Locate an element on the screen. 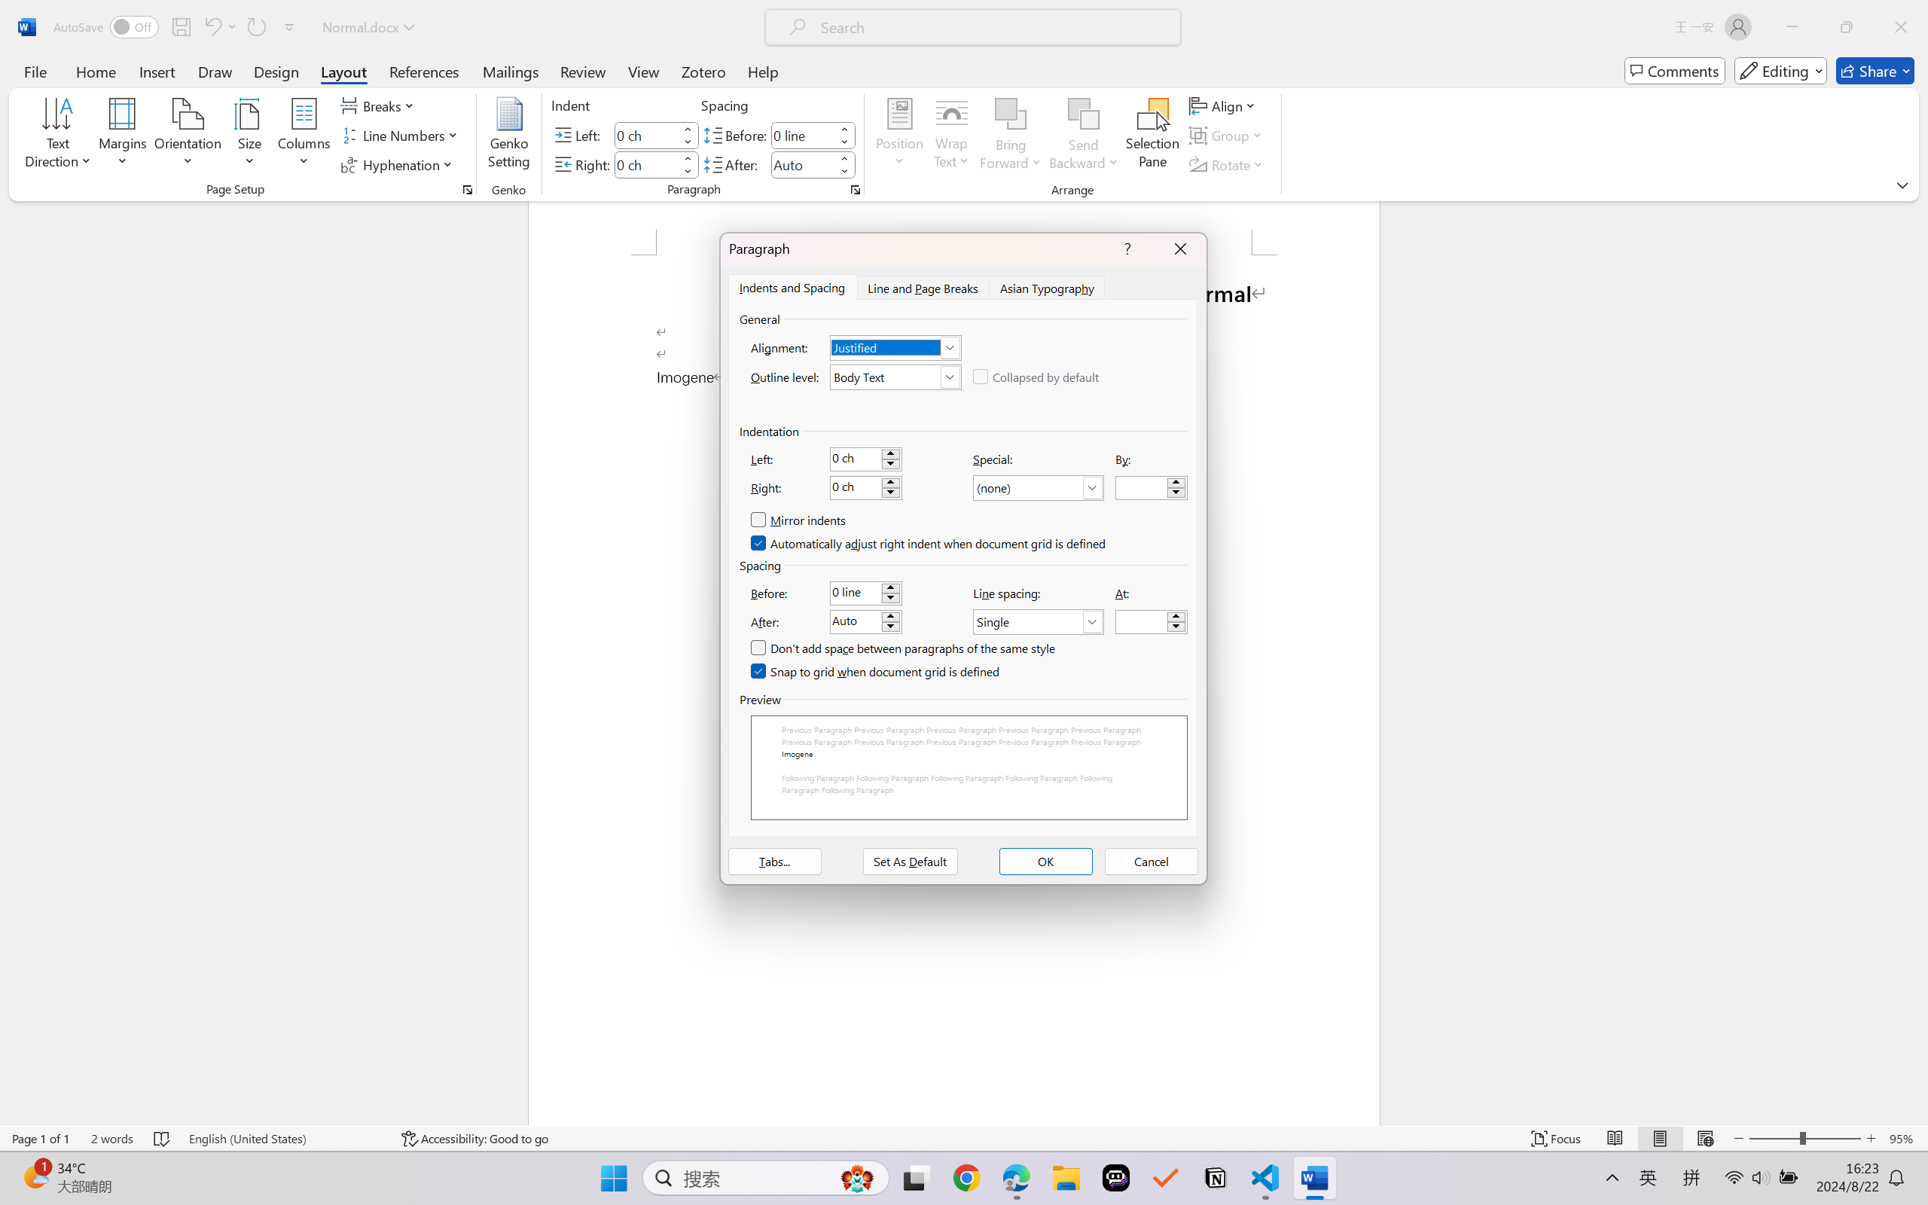 This screenshot has height=1205, width=1928. At: is located at coordinates (1152, 621).